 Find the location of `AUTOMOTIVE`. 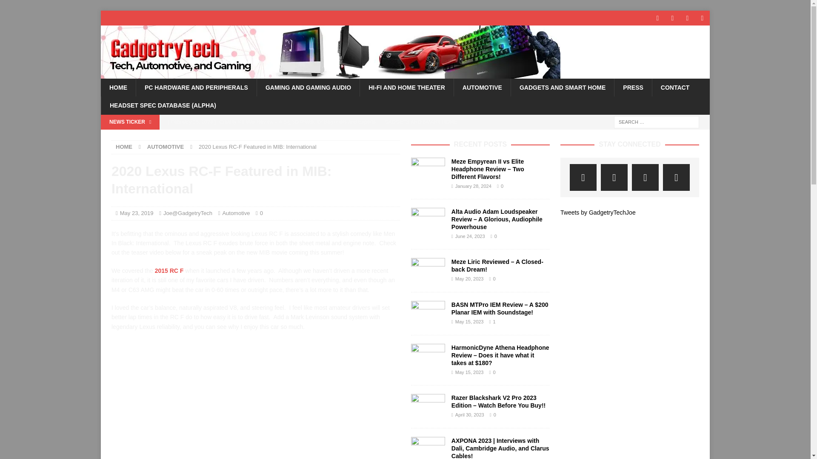

AUTOMOTIVE is located at coordinates (482, 87).